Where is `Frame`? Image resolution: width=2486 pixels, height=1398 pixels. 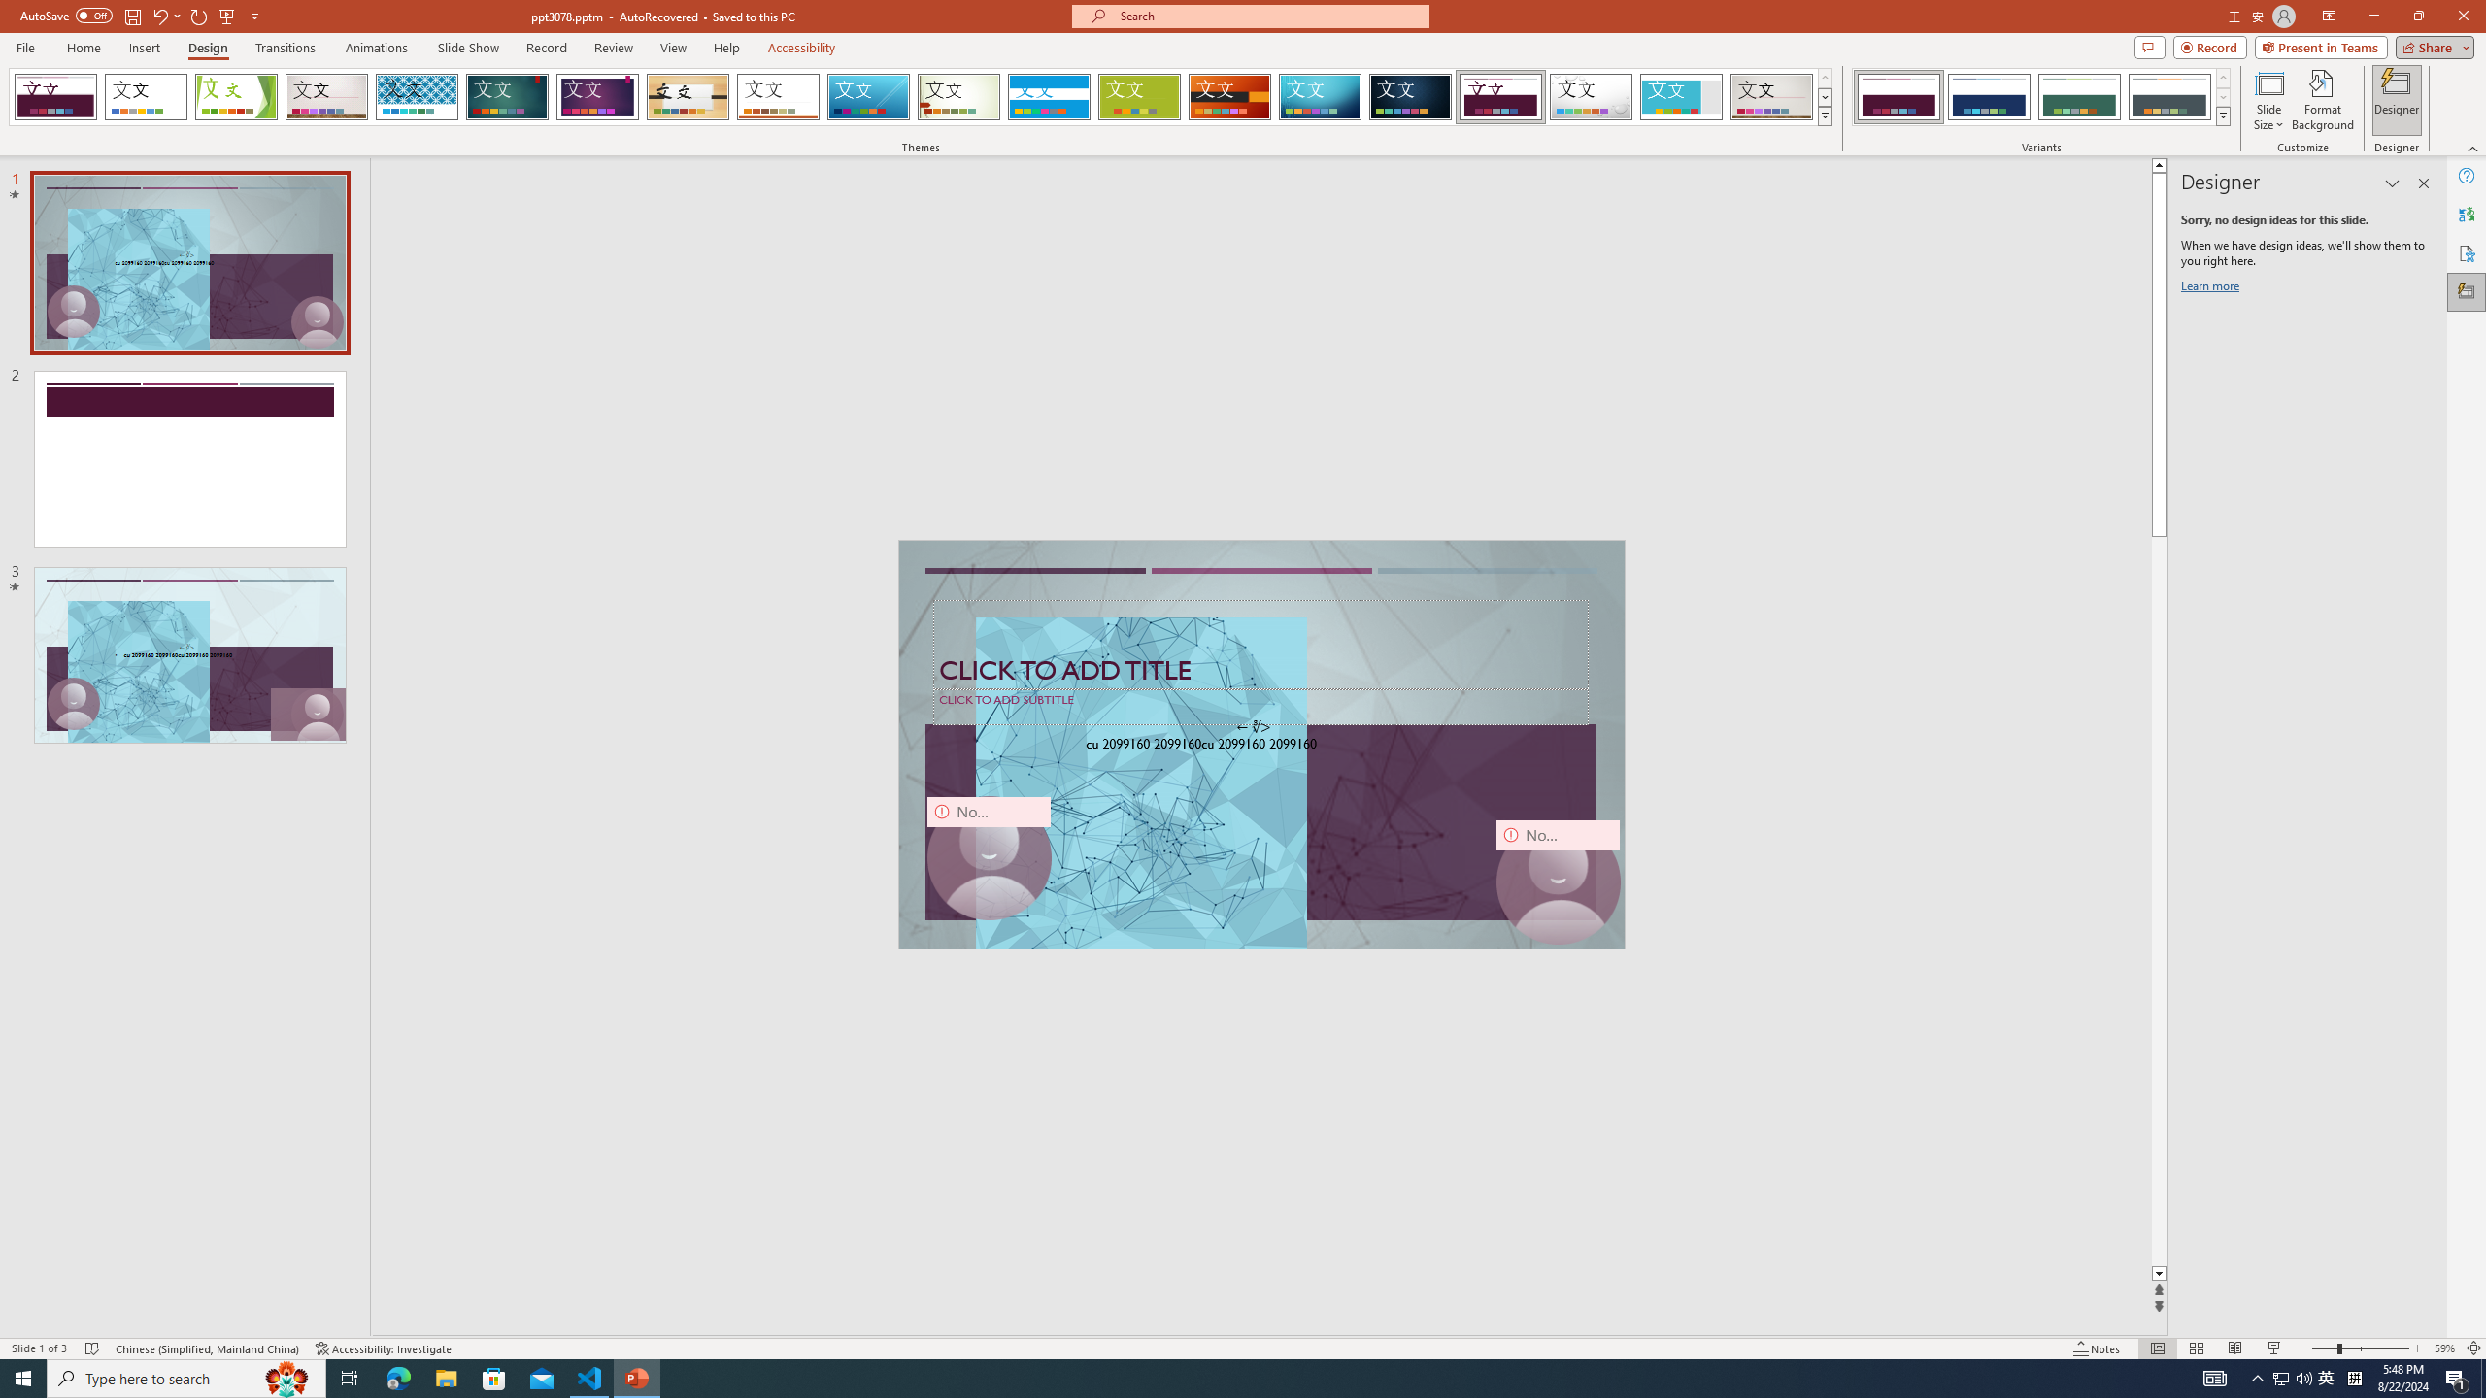
Frame is located at coordinates (1682, 97).